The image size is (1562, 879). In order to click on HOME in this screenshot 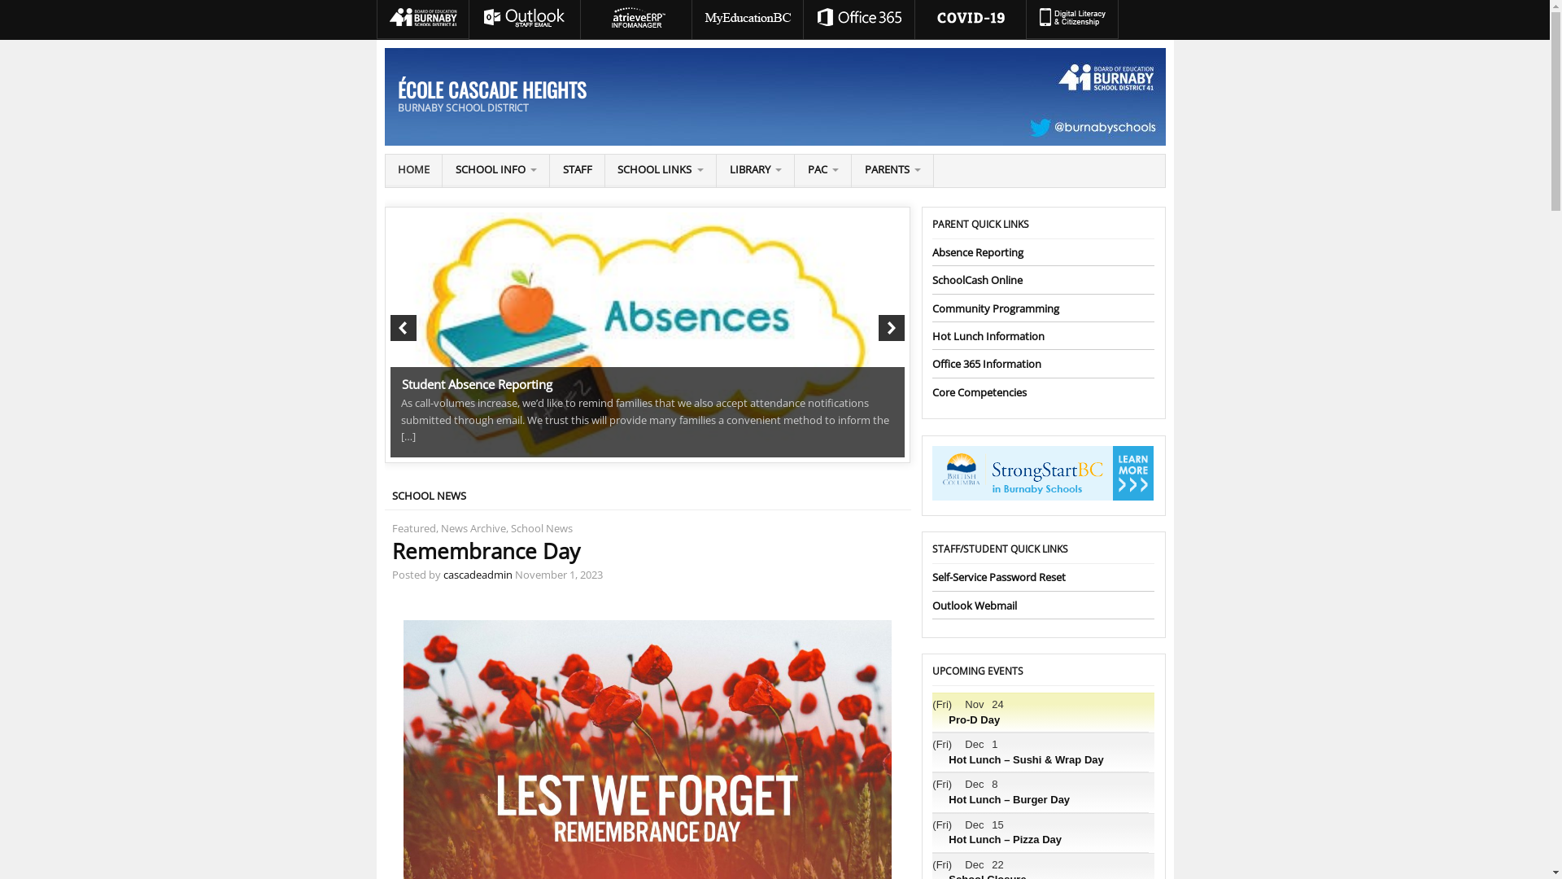, I will do `click(414, 171)`.